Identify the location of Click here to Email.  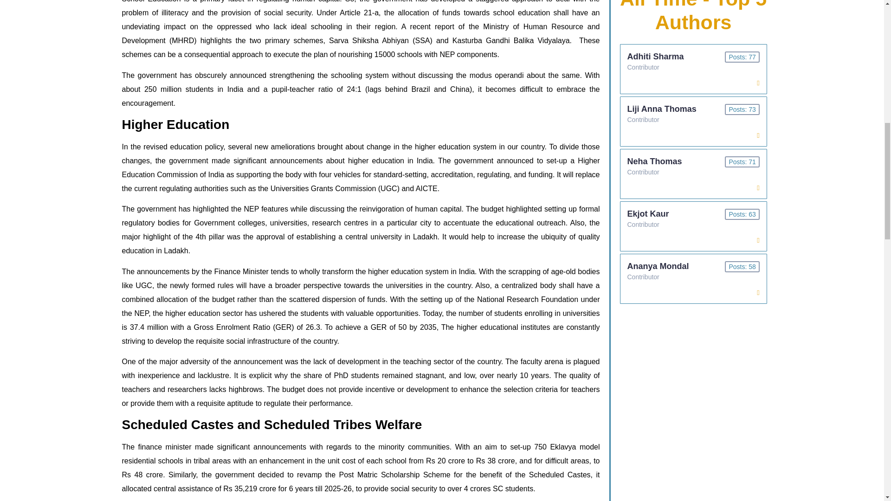
(757, 135).